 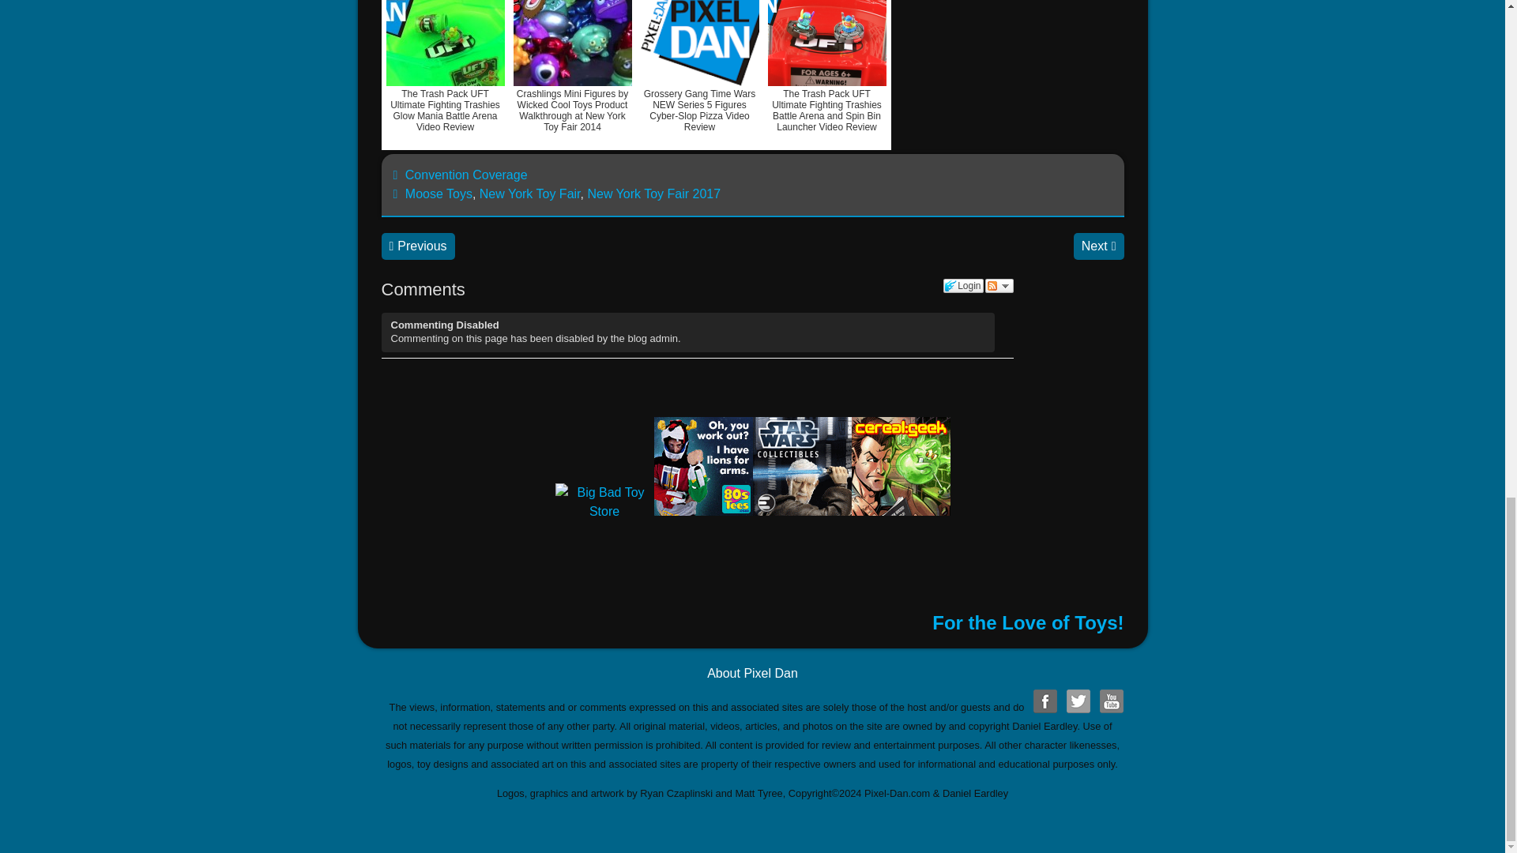 What do you see at coordinates (654, 193) in the screenshot?
I see `New York Toy Fair 2017` at bounding box center [654, 193].